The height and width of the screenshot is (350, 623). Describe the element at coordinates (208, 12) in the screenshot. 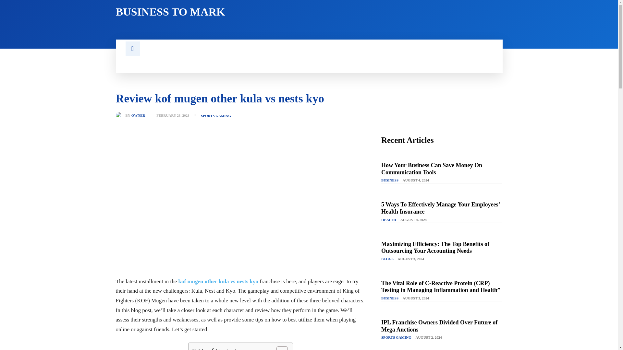

I see `BUSINESS TO MARK` at that location.